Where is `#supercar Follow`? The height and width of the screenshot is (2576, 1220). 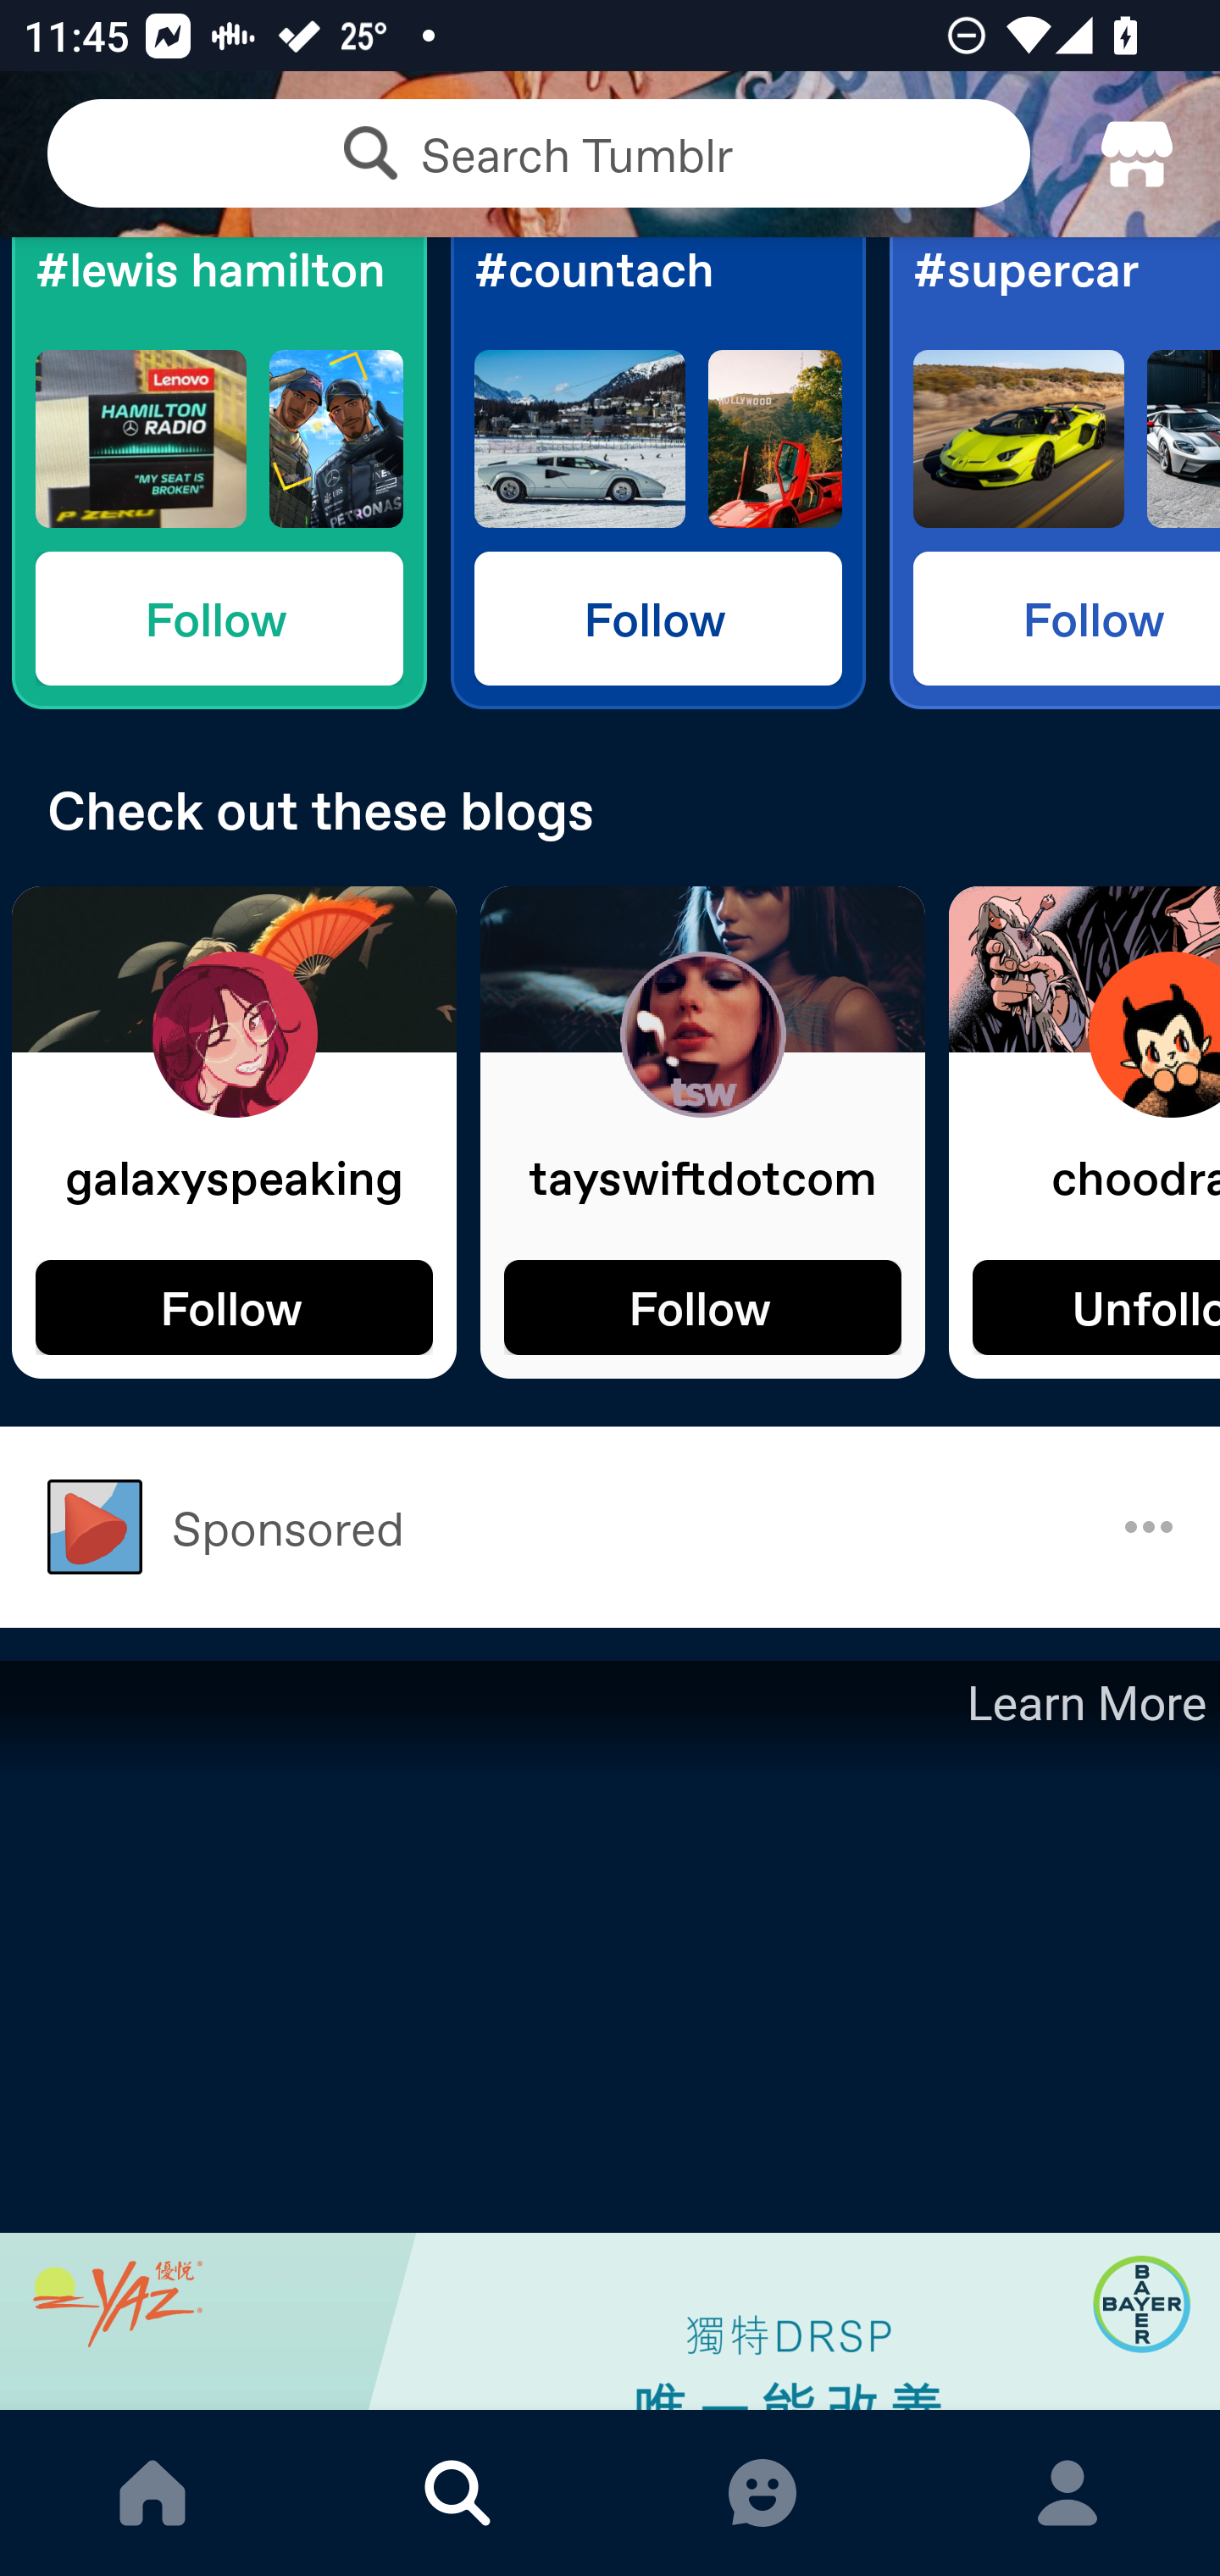
#supercar Follow is located at coordinates (1054, 473).